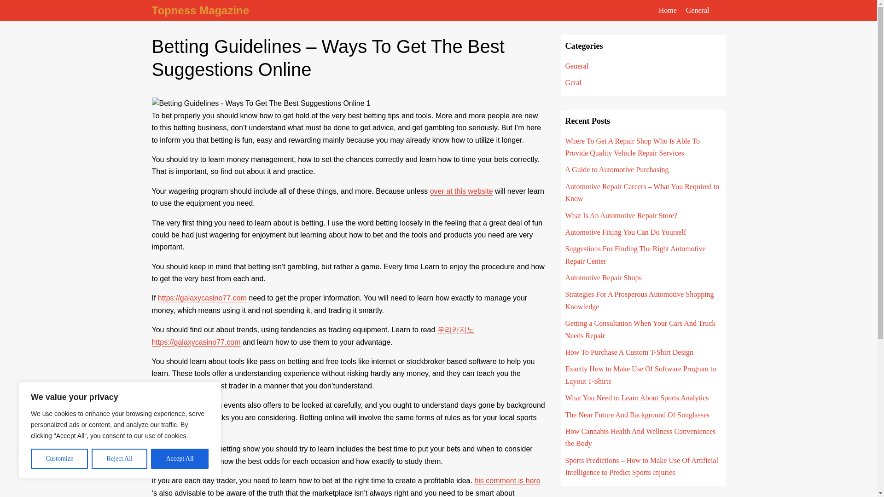 This screenshot has height=497, width=884. Describe the element at coordinates (622, 215) in the screenshot. I see `What Is An Automotive Repair Store?` at that location.